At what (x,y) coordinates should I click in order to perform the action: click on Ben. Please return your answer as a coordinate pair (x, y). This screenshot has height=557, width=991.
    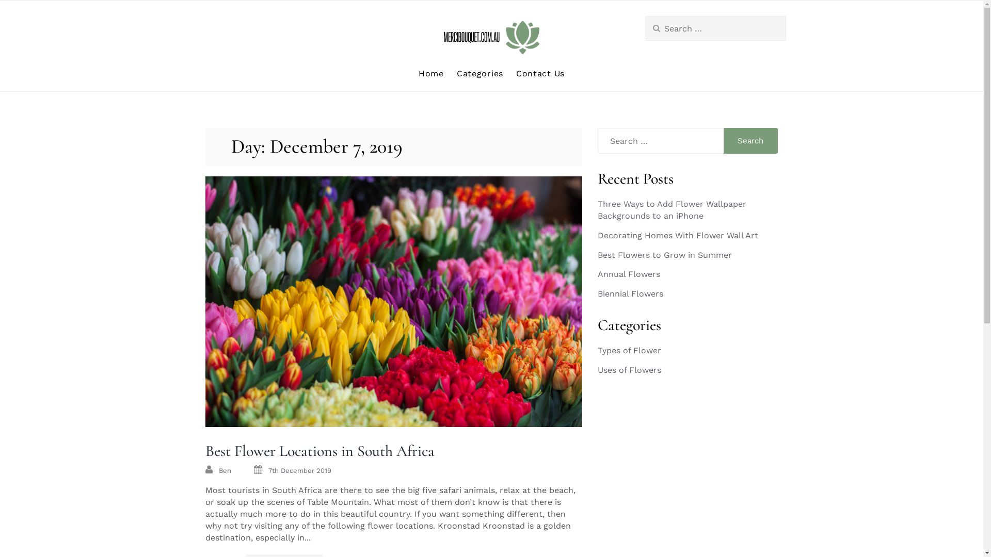
    Looking at the image, I should click on (225, 470).